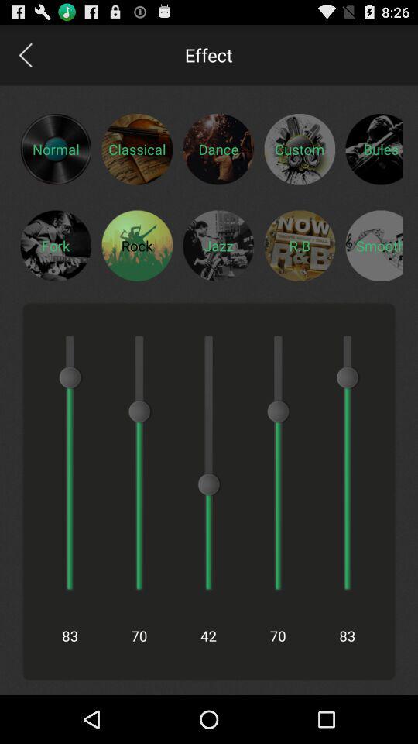 Image resolution: width=418 pixels, height=744 pixels. What do you see at coordinates (218, 245) in the screenshot?
I see `access jazz effects` at bounding box center [218, 245].